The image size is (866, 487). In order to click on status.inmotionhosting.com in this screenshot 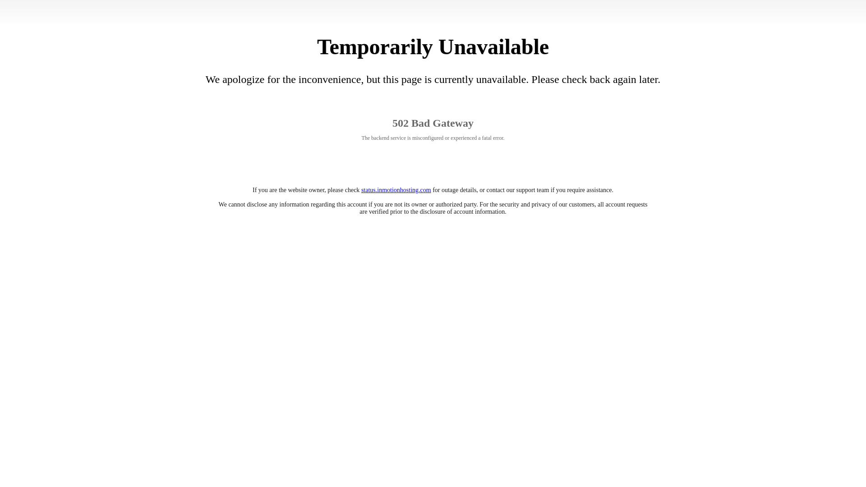, I will do `click(396, 189)`.